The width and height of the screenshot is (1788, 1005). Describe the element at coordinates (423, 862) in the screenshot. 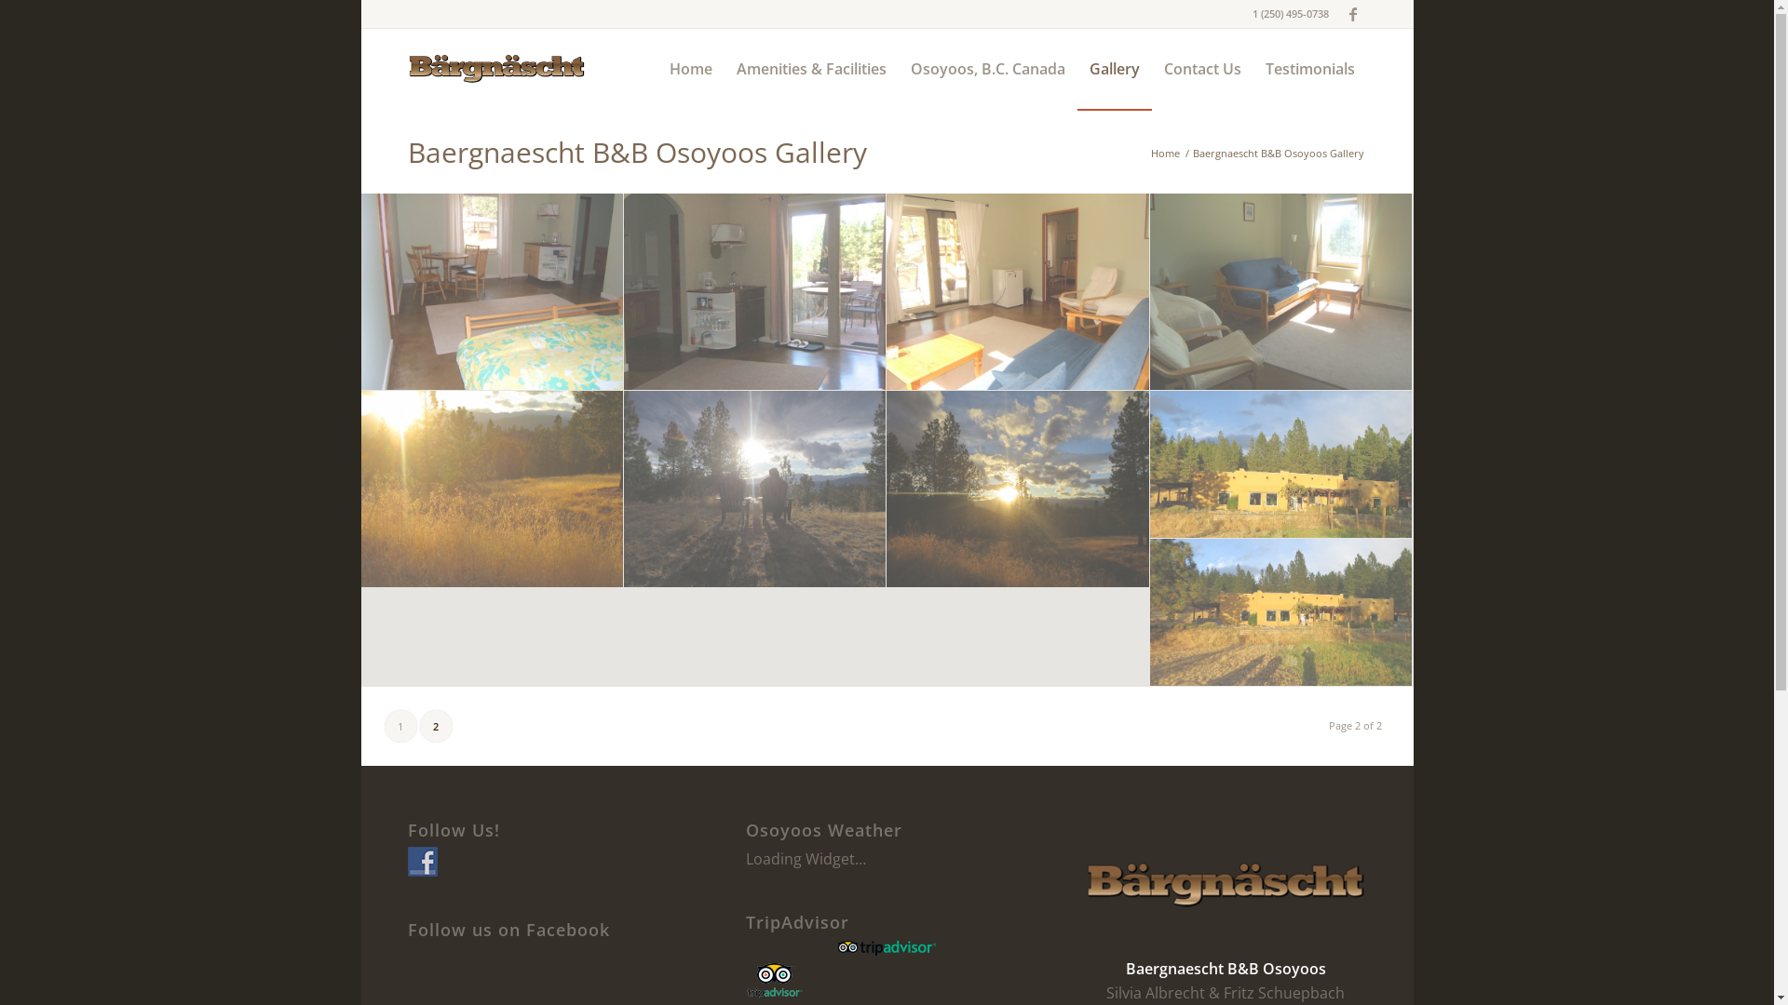

I see `Follow Us on Facebook` at that location.